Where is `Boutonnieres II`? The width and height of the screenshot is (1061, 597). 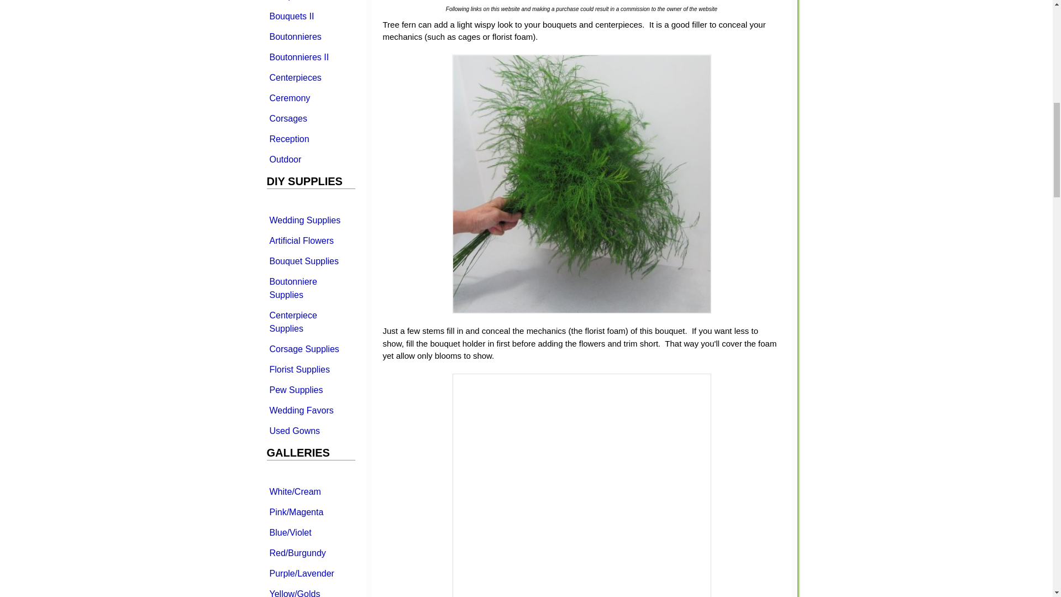 Boutonnieres II is located at coordinates (310, 56).